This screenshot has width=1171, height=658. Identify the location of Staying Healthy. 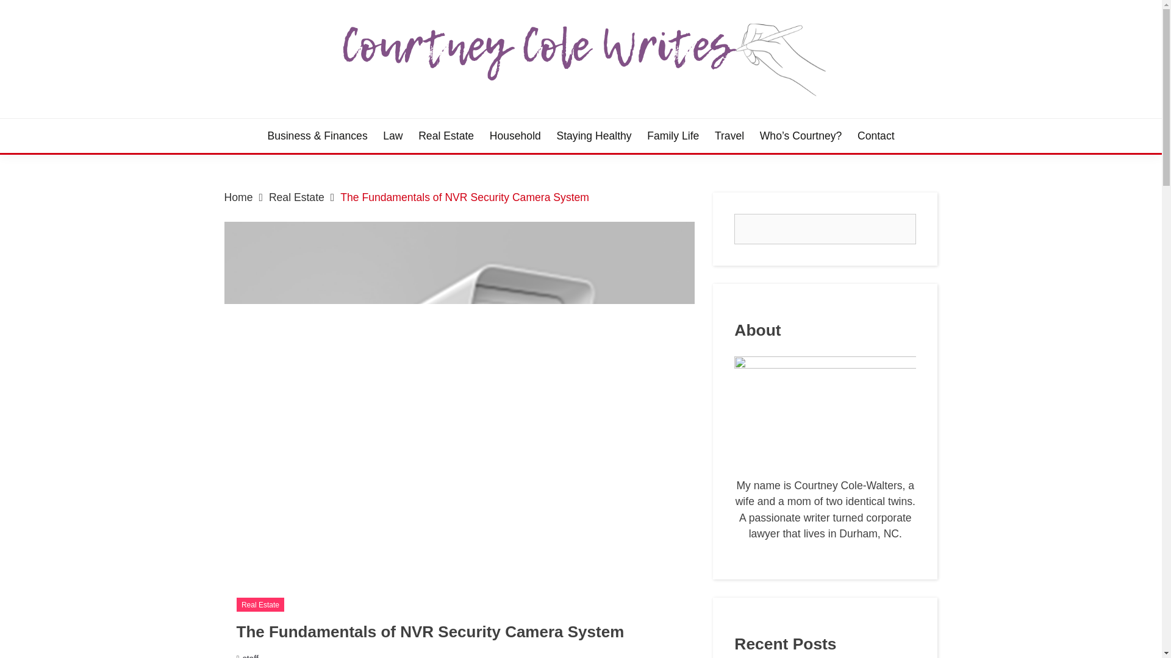
(593, 135).